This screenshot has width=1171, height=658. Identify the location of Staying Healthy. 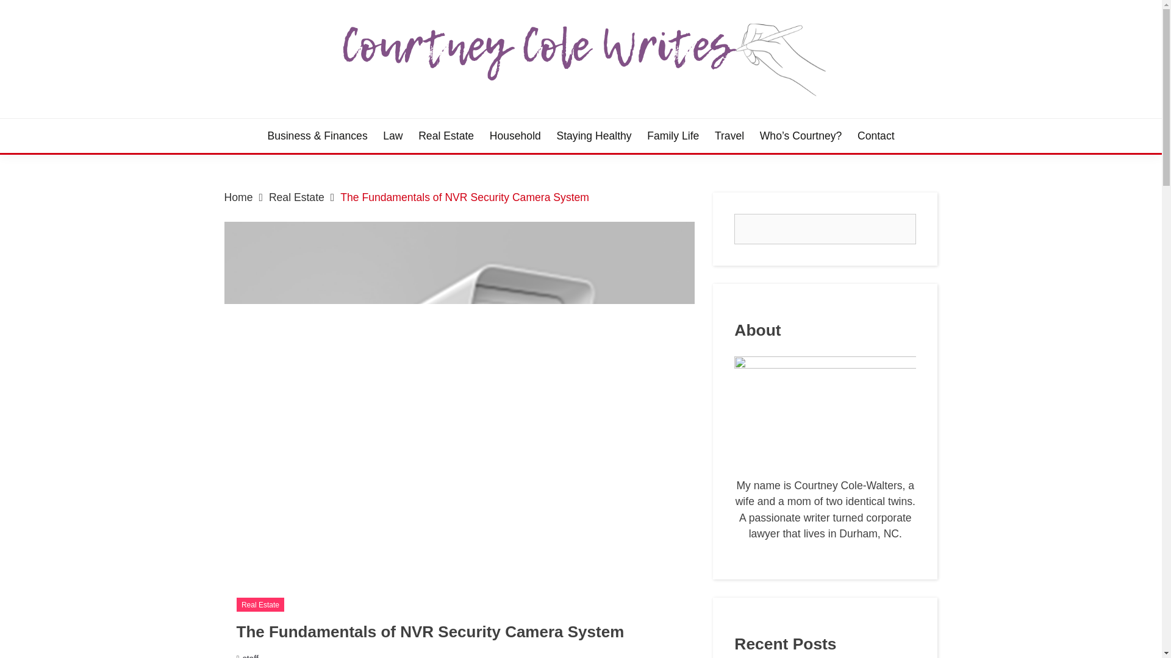
(593, 135).